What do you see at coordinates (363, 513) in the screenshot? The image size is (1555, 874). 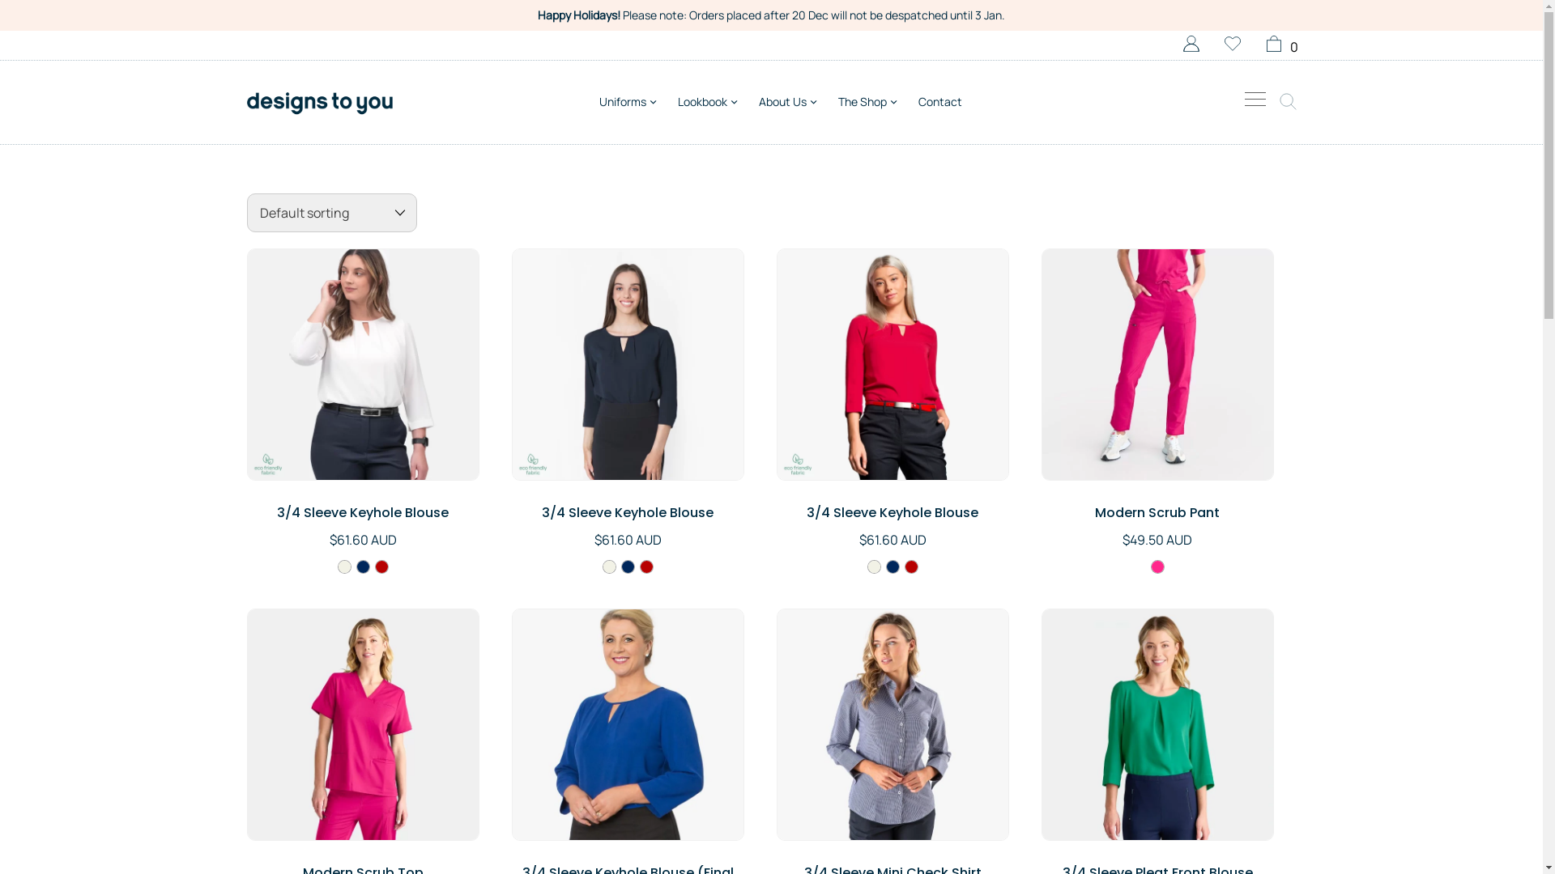 I see `3/4 Sleeve Keyhole Blouse` at bounding box center [363, 513].